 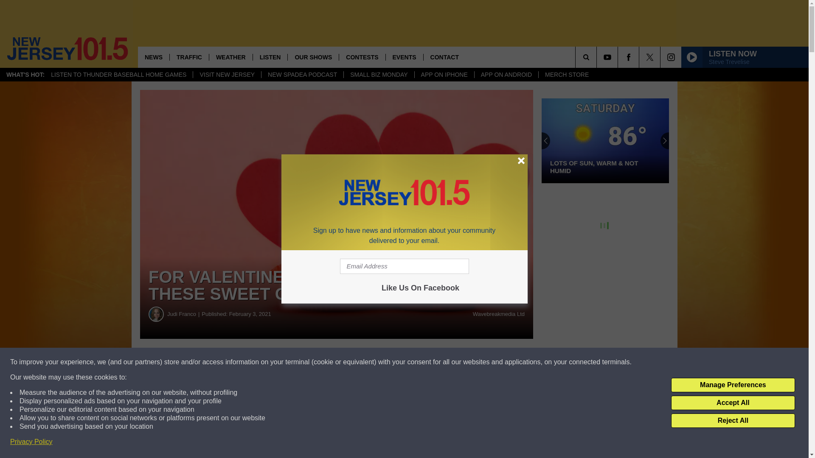 What do you see at coordinates (733, 385) in the screenshot?
I see `Manage Preferences` at bounding box center [733, 385].